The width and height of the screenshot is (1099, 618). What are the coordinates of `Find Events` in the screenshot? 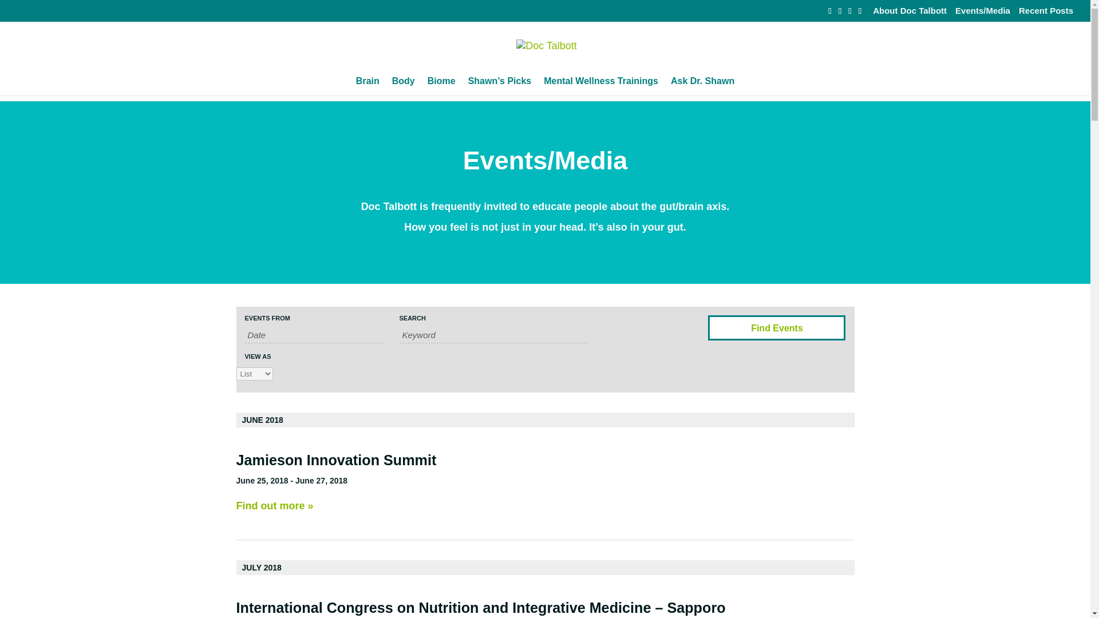 It's located at (776, 327).